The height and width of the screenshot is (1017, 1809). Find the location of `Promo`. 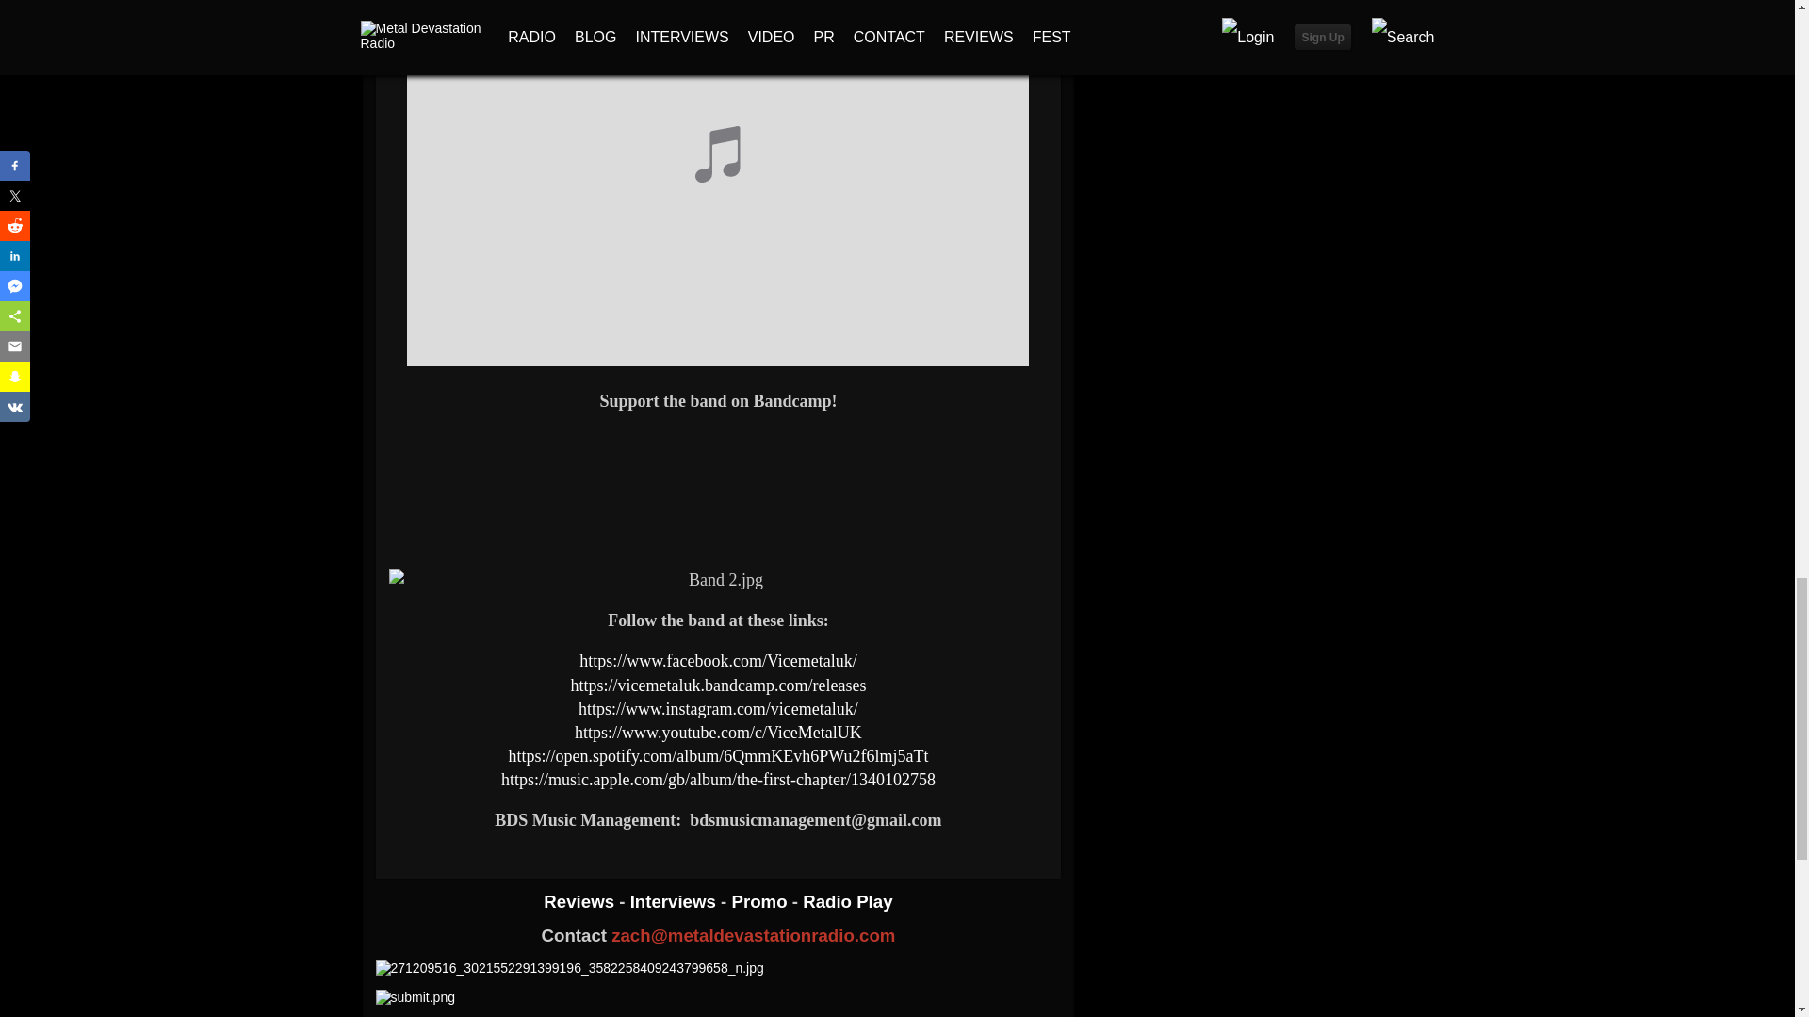

Promo is located at coordinates (761, 901).